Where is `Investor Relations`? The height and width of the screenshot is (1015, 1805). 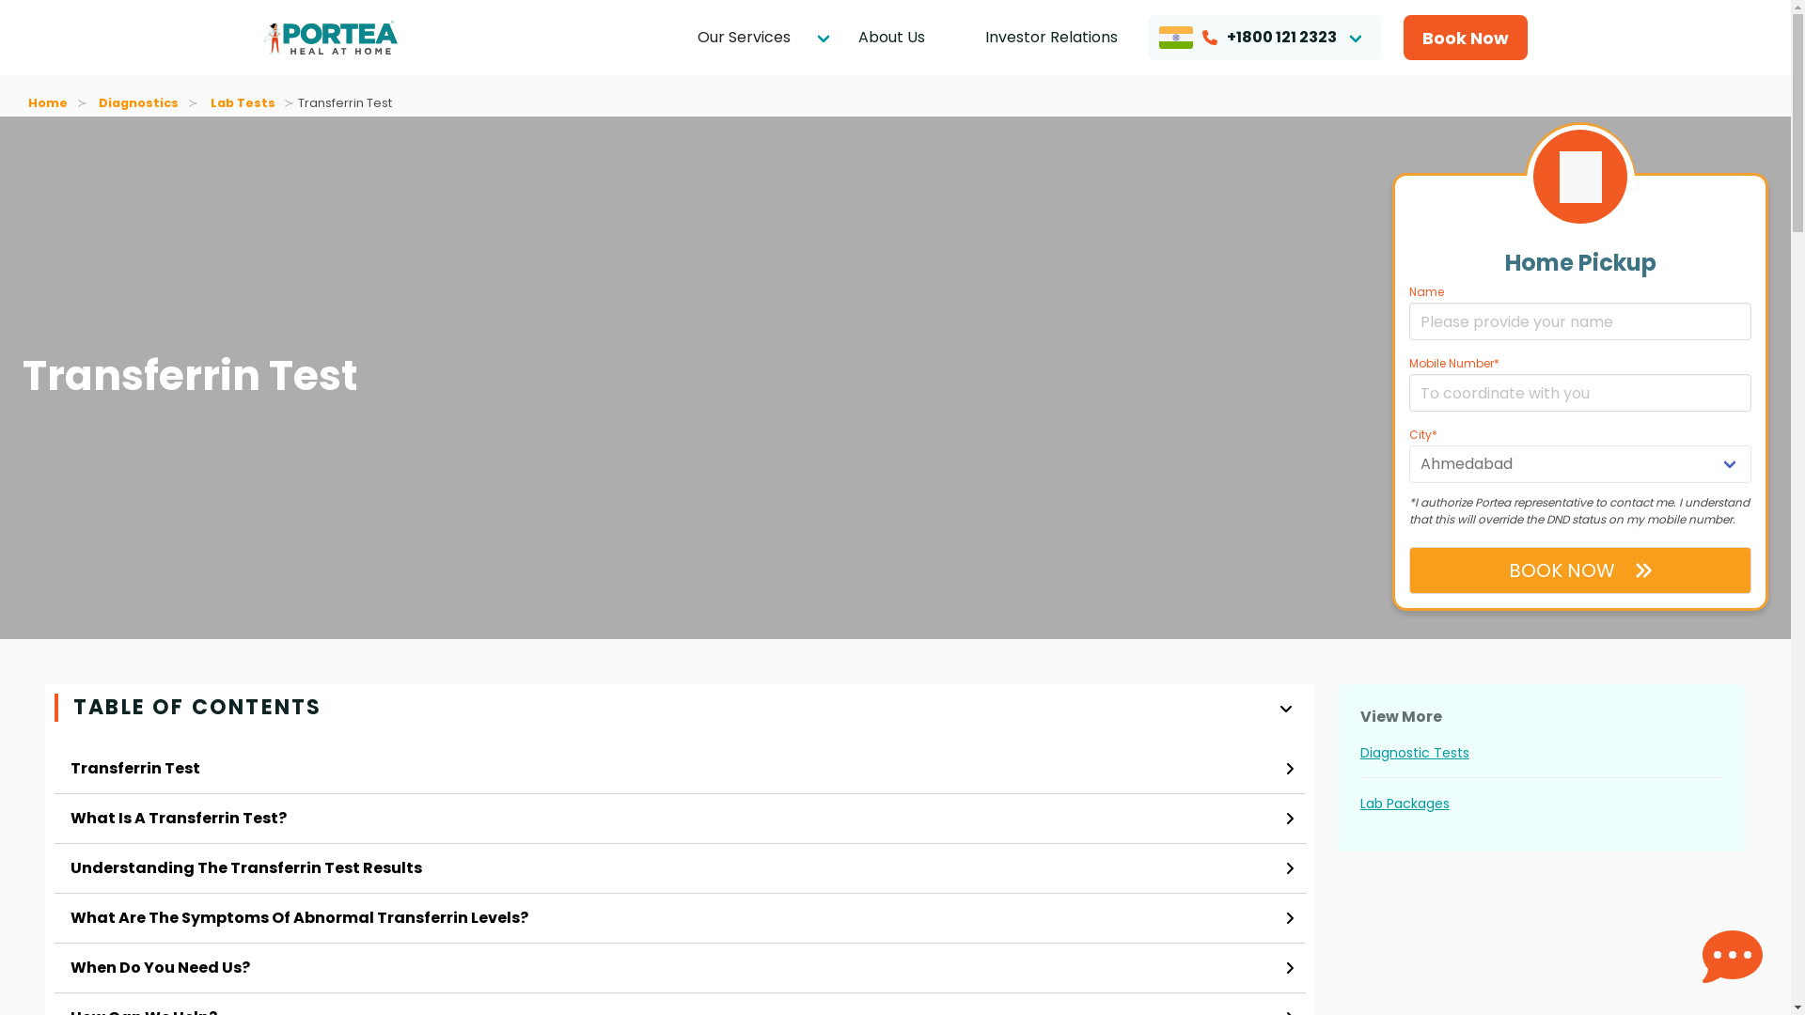
Investor Relations is located at coordinates (1051, 37).